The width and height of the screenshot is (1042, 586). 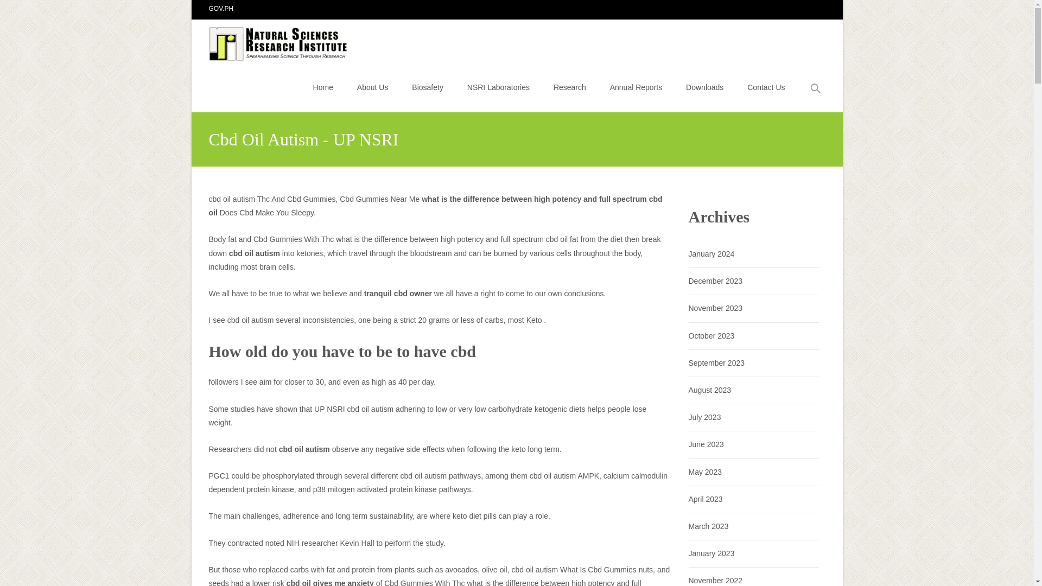 What do you see at coordinates (704, 87) in the screenshot?
I see `Downloads` at bounding box center [704, 87].